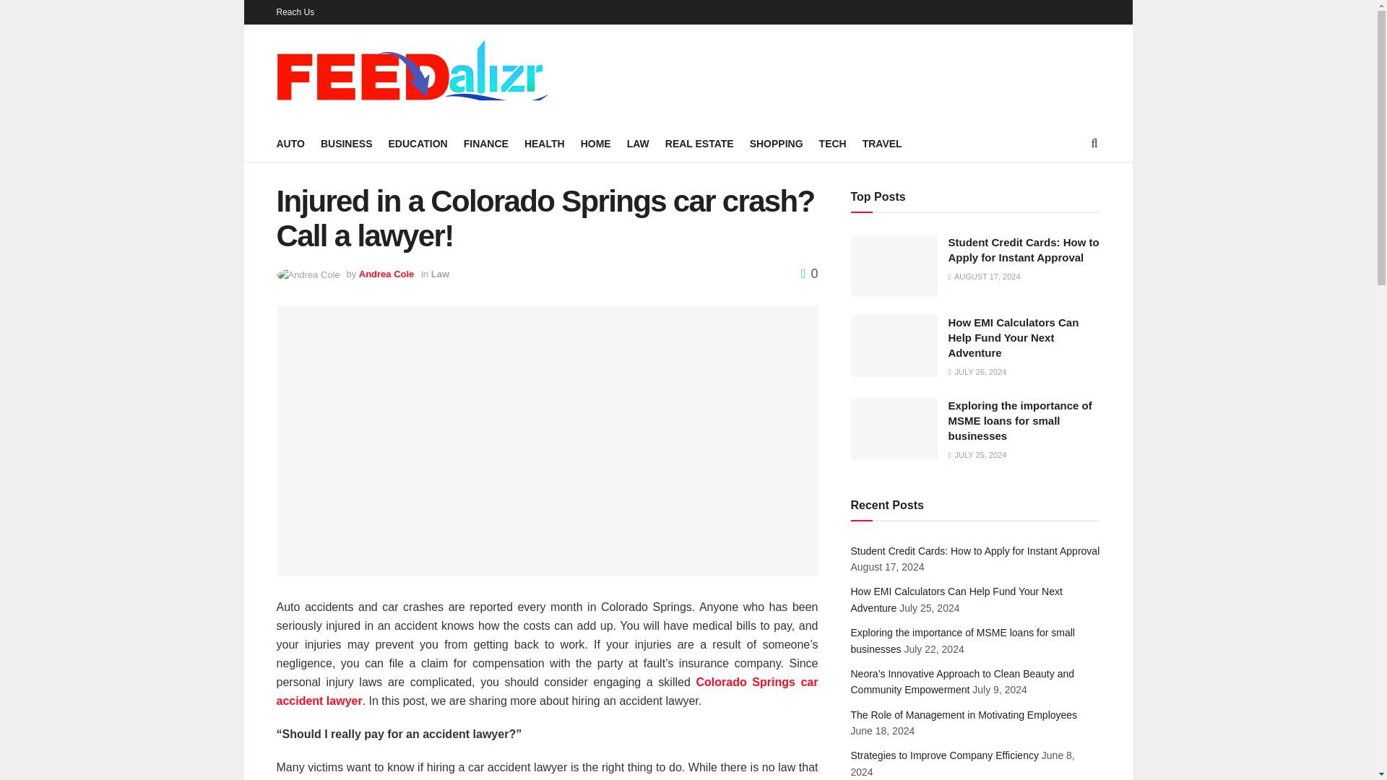 Image resolution: width=1387 pixels, height=780 pixels. Describe the element at coordinates (596, 143) in the screenshot. I see `HOME` at that location.